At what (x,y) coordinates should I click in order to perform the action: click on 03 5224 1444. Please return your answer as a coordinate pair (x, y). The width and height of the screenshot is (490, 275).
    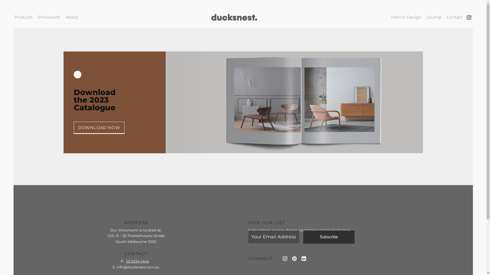
    Looking at the image, I should click on (137, 261).